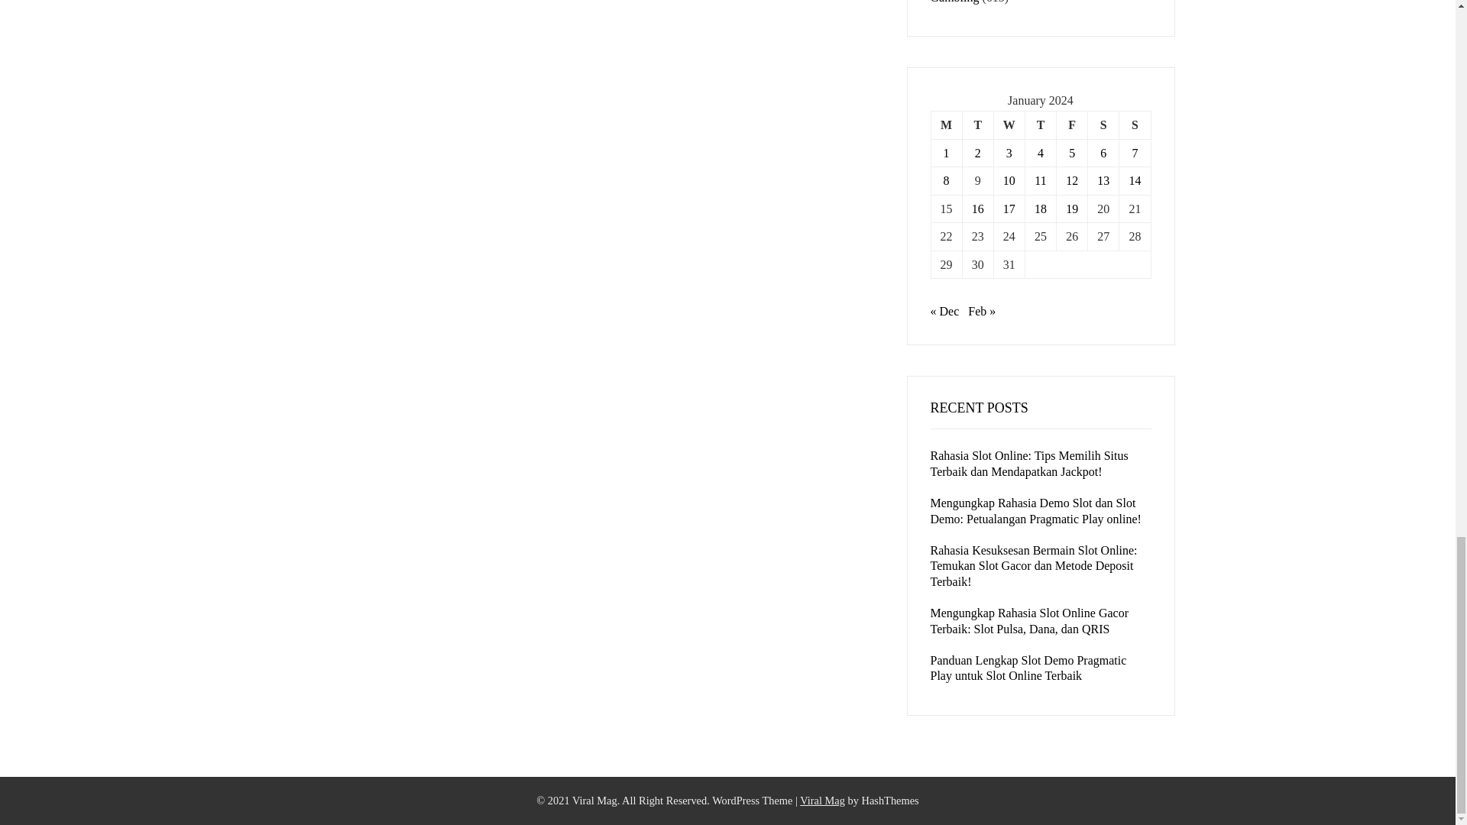  I want to click on Wednesday, so click(1009, 125).